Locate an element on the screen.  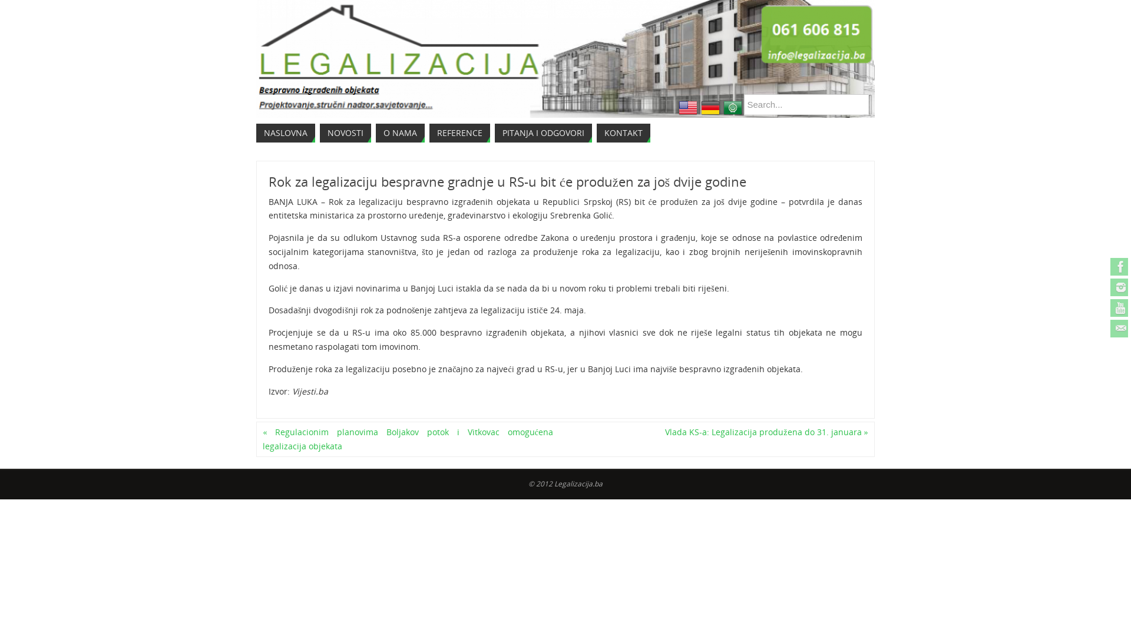
O NAMA is located at coordinates (401, 133).